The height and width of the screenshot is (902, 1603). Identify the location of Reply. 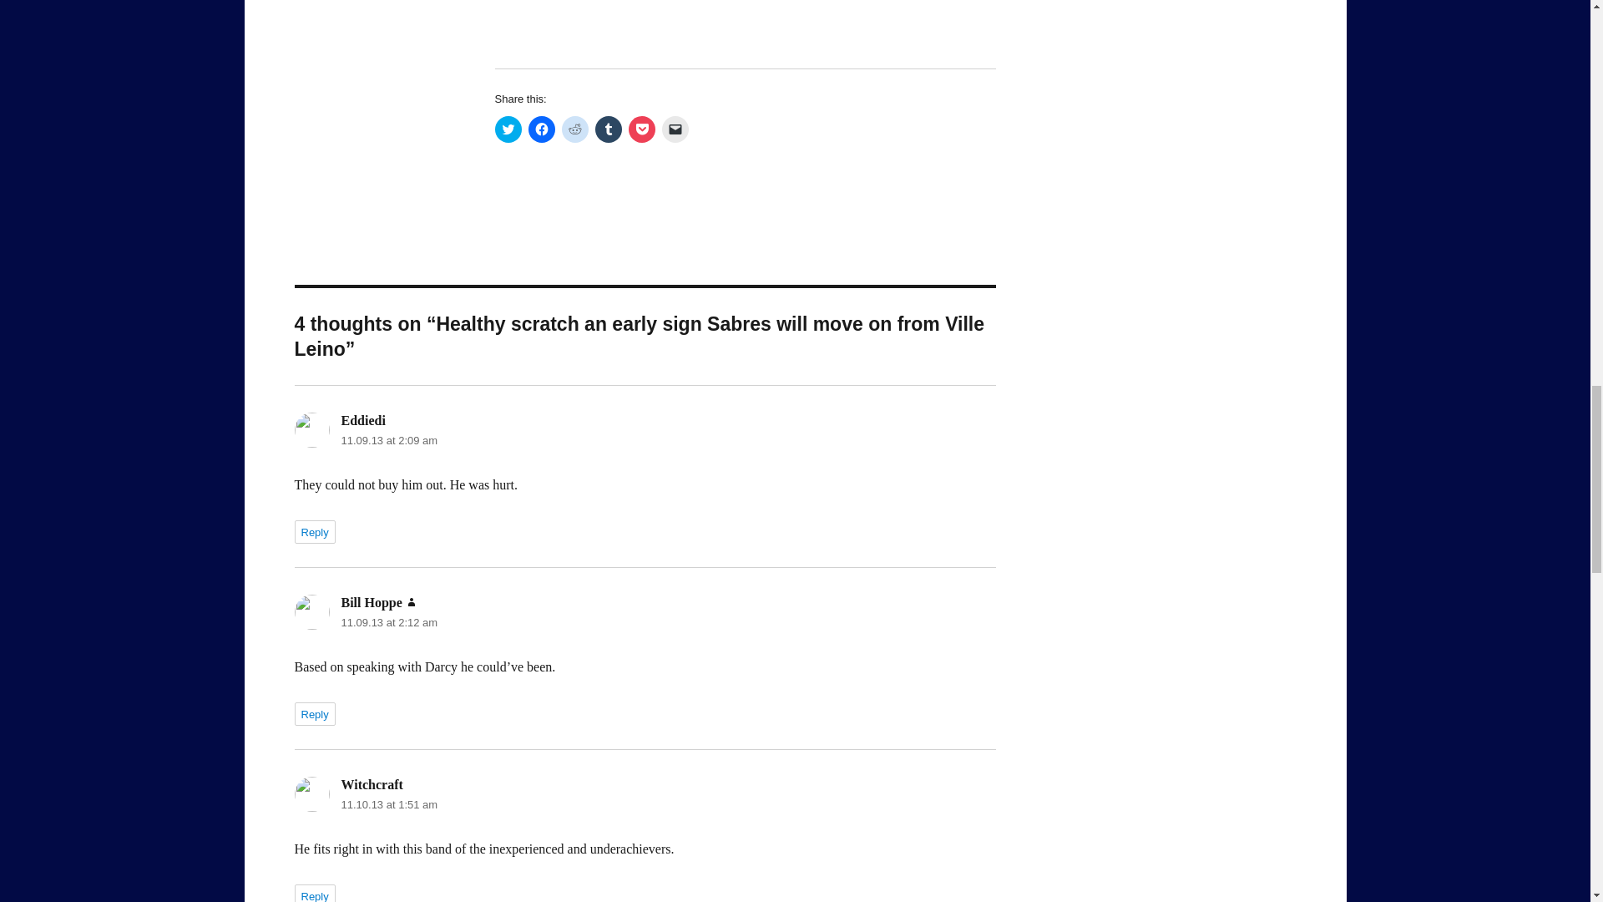
(314, 714).